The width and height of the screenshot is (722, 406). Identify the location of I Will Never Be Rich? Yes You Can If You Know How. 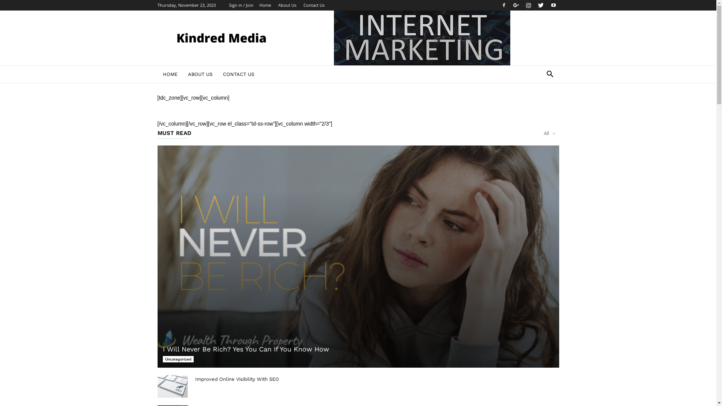
(358, 256).